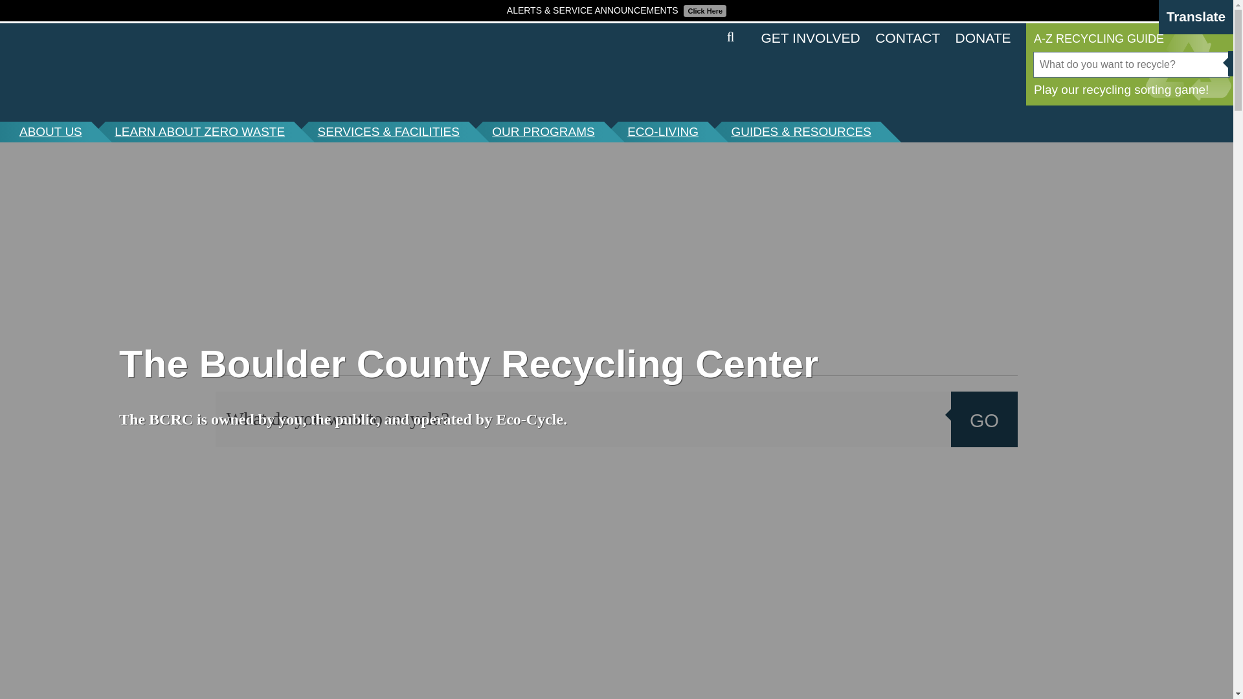 This screenshot has height=699, width=1243. I want to click on CONTACT, so click(907, 38).